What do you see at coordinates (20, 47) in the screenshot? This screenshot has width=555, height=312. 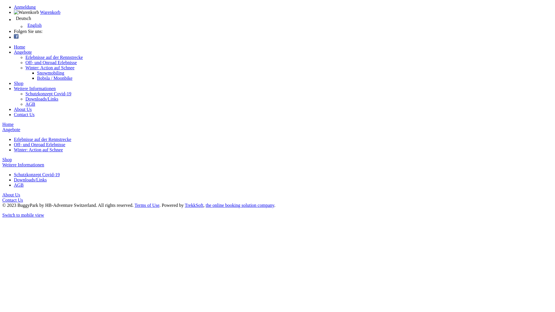 I see `Home` at bounding box center [20, 47].